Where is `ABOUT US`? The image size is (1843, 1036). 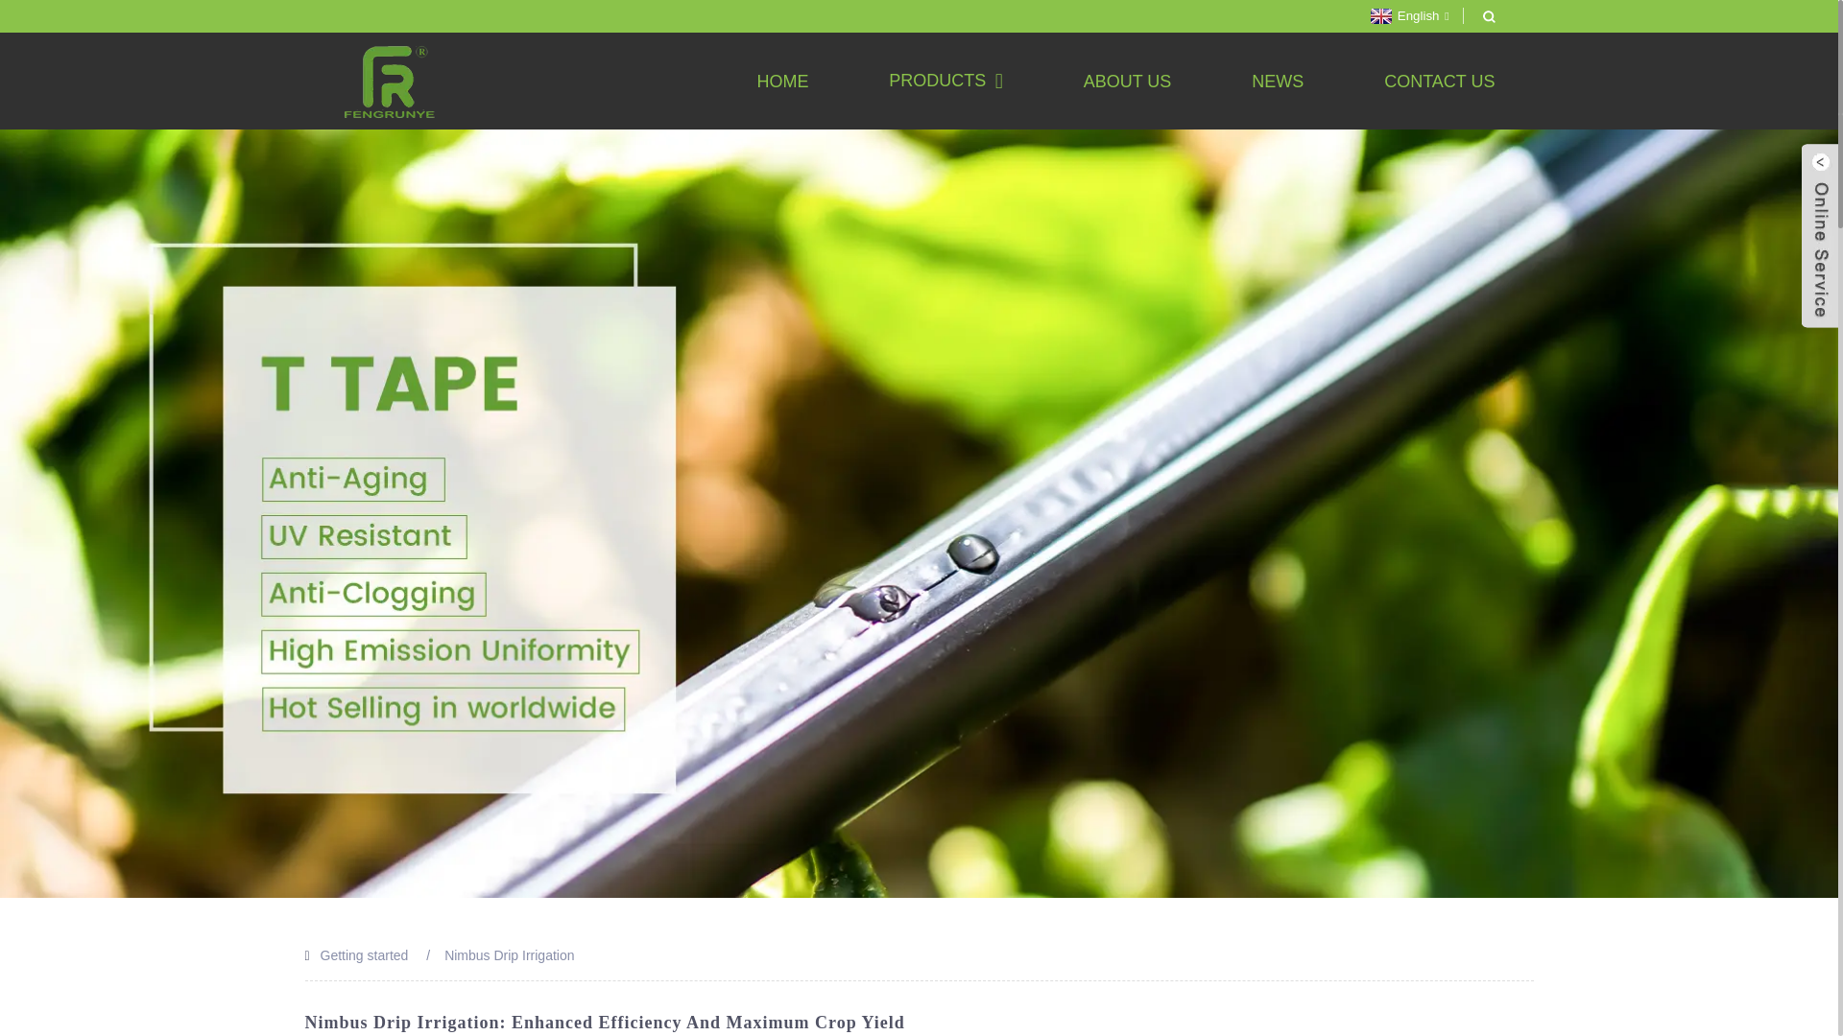
ABOUT US is located at coordinates (1127, 81).